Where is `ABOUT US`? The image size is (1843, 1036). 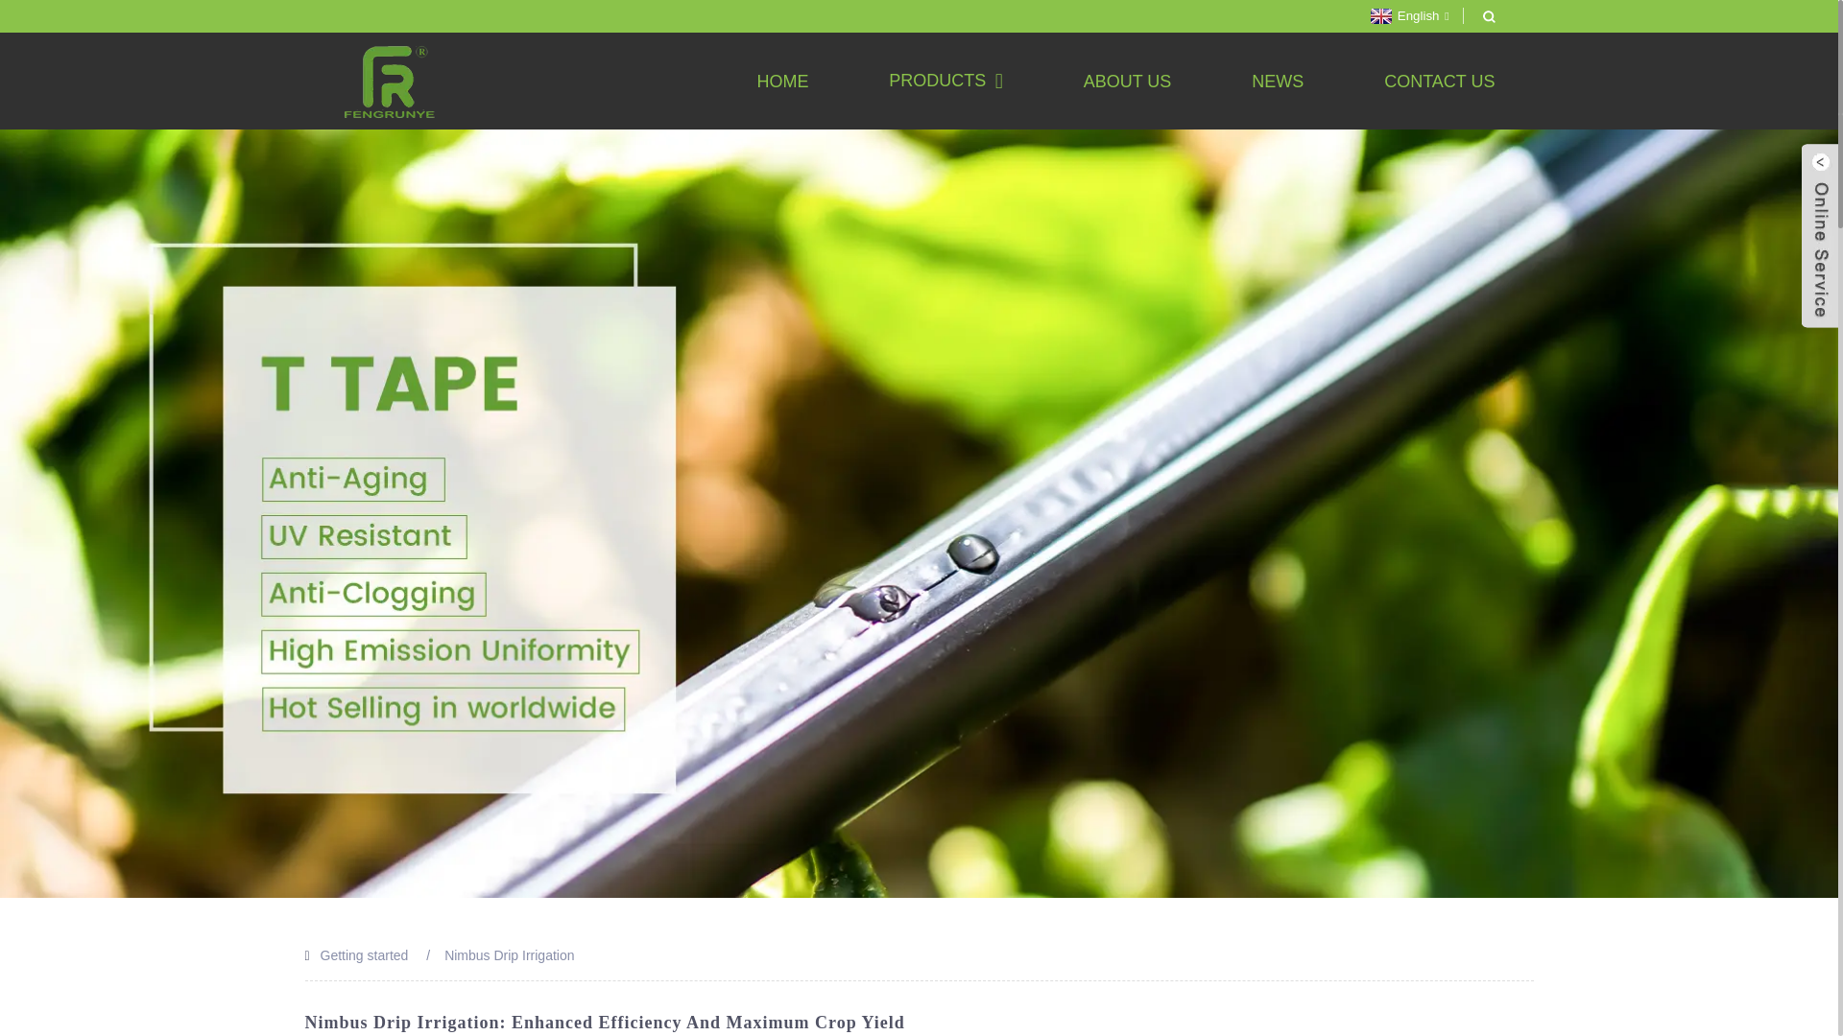
ABOUT US is located at coordinates (1127, 81).